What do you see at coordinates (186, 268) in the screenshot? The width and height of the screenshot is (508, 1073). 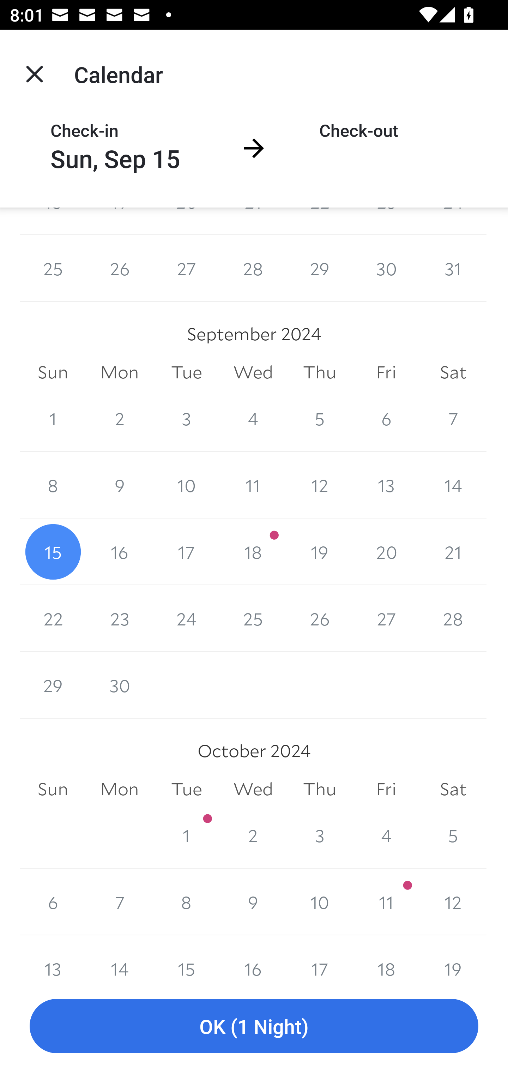 I see `27 27 August 2024` at bounding box center [186, 268].